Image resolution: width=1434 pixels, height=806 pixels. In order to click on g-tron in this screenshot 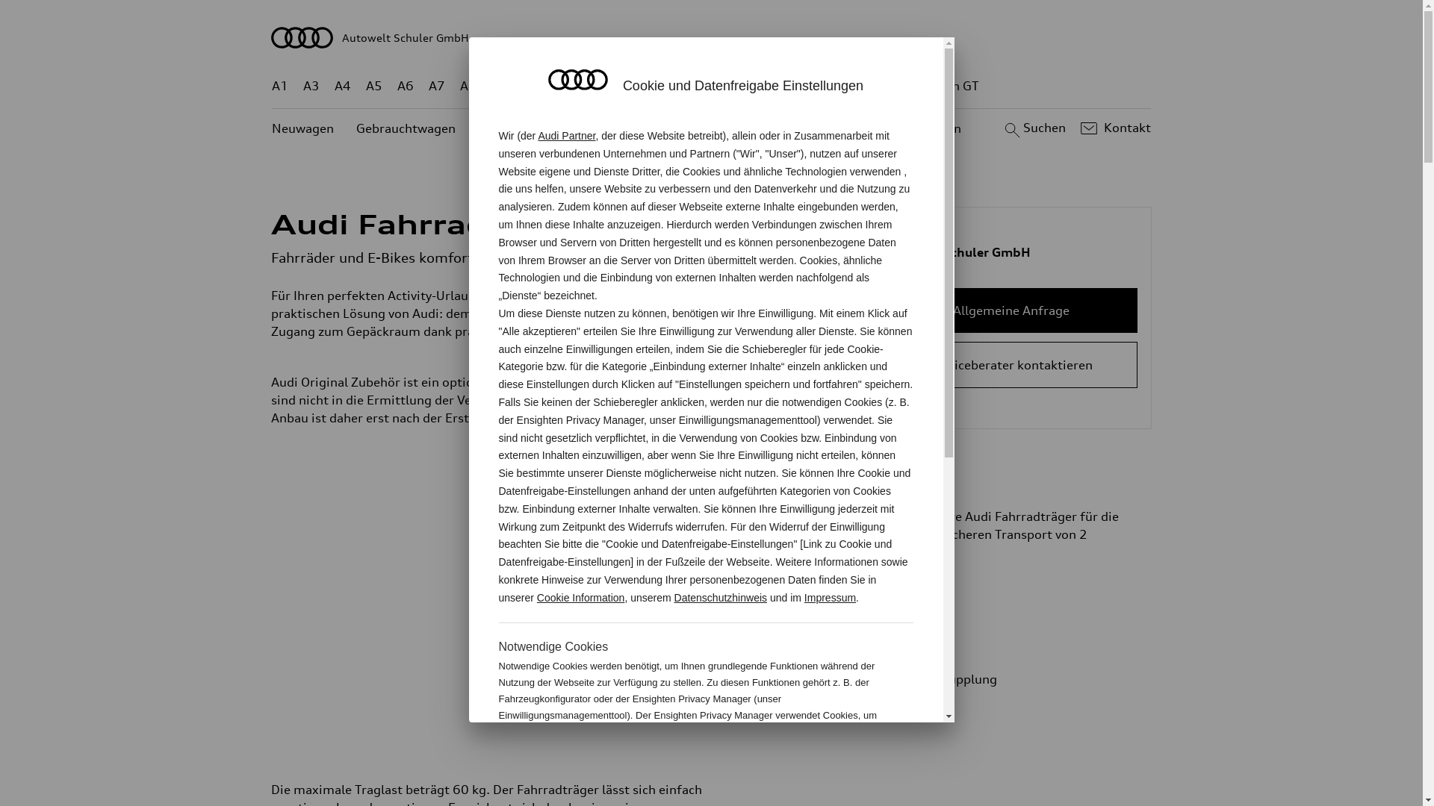, I will do `click(890, 87)`.